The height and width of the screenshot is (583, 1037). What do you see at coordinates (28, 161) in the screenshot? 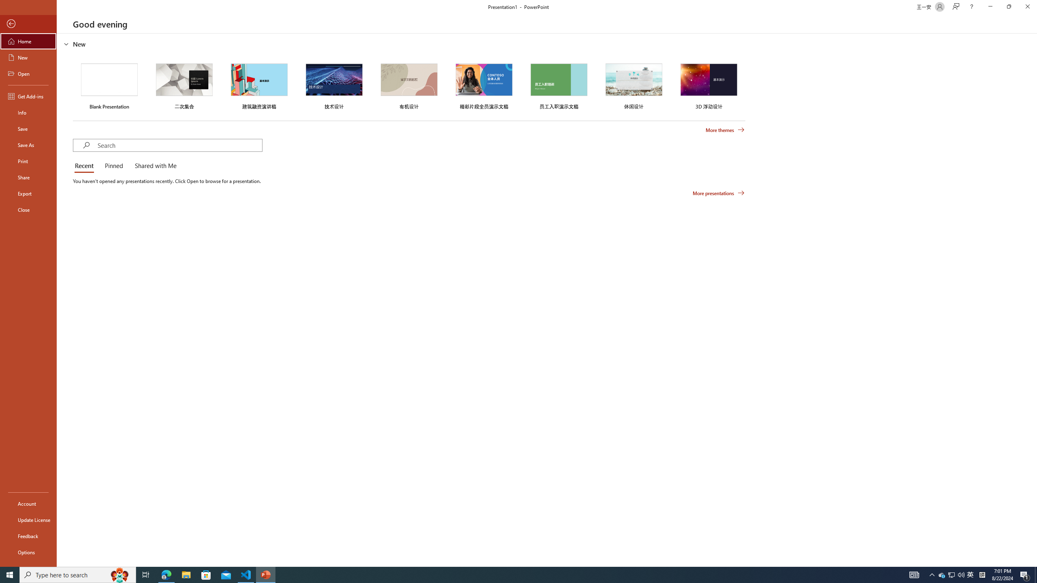
I see `Print` at bounding box center [28, 161].